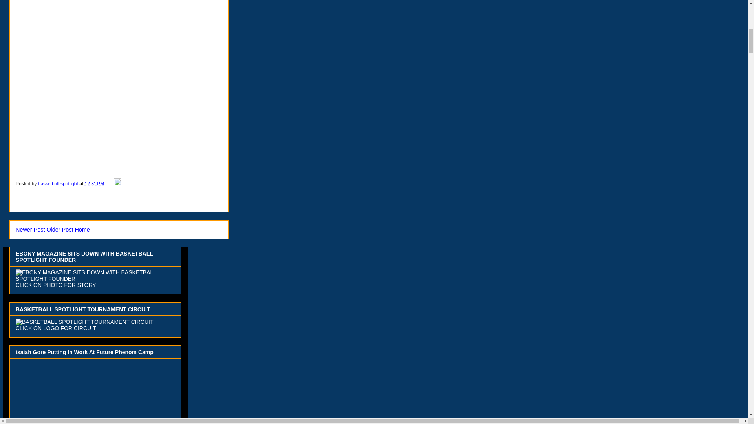 This screenshot has width=754, height=424. Describe the element at coordinates (59, 184) in the screenshot. I see `basketball spotlight` at that location.